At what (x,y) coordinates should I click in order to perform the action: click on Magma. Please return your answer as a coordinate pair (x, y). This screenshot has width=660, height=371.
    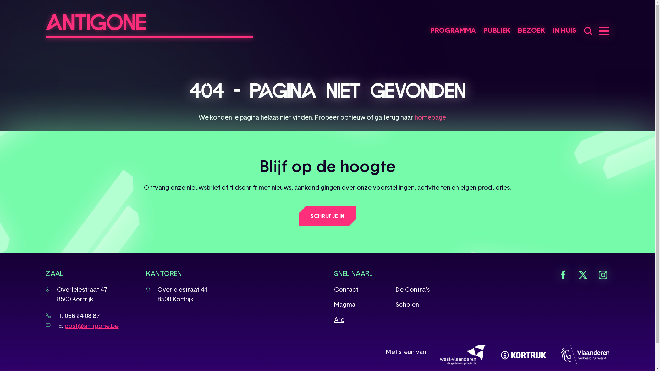
    Looking at the image, I should click on (345, 304).